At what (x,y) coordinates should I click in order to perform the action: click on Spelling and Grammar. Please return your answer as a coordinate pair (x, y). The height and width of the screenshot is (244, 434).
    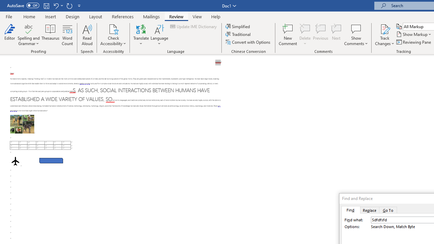
    Looking at the image, I should click on (28, 35).